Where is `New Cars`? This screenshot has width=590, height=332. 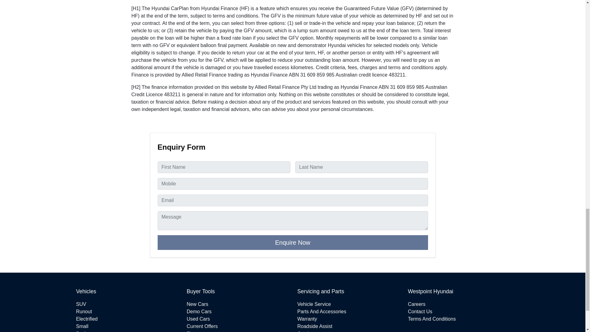 New Cars is located at coordinates (197, 304).